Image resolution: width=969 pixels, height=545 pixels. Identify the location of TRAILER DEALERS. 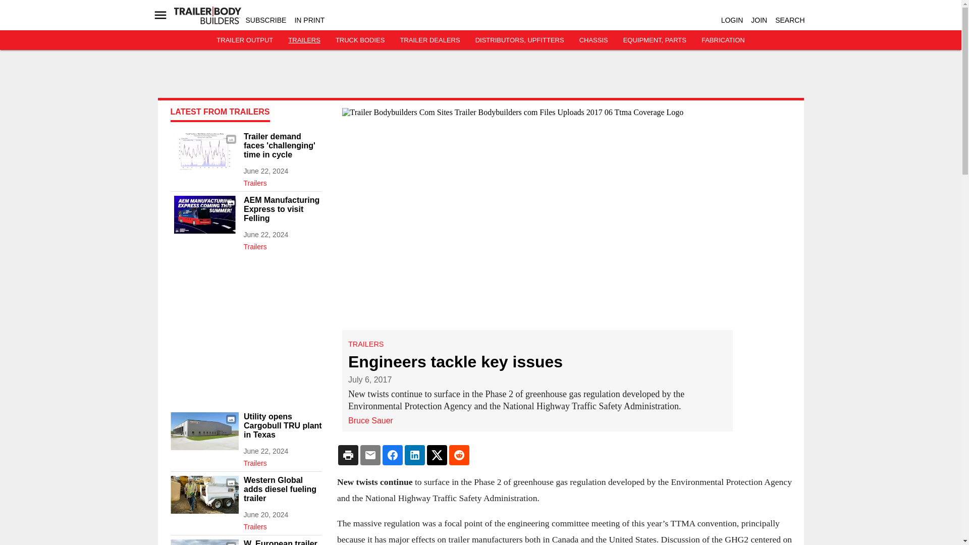
(429, 40).